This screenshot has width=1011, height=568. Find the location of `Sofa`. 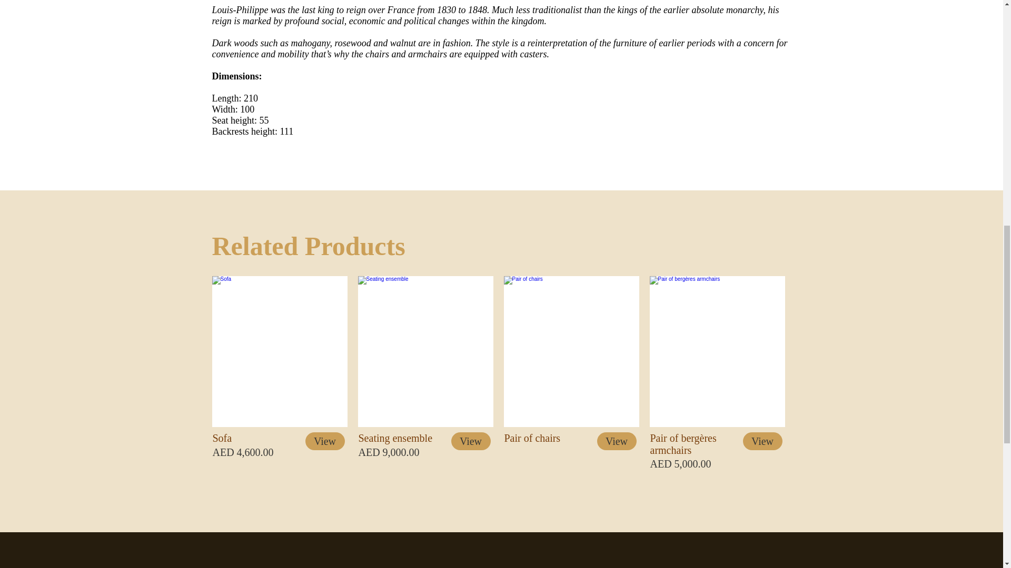

Sofa is located at coordinates (279, 351).